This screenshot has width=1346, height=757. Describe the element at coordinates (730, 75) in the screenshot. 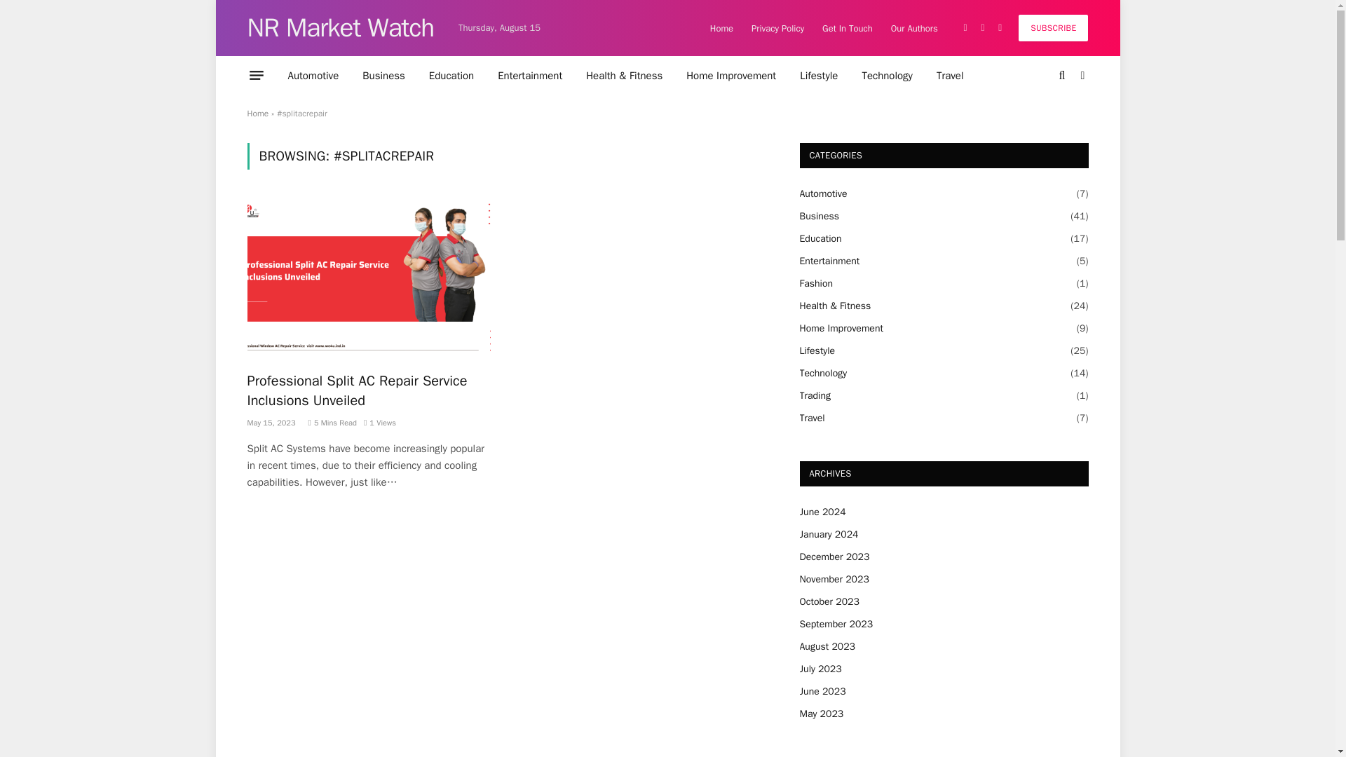

I see `Home Improvement` at that location.